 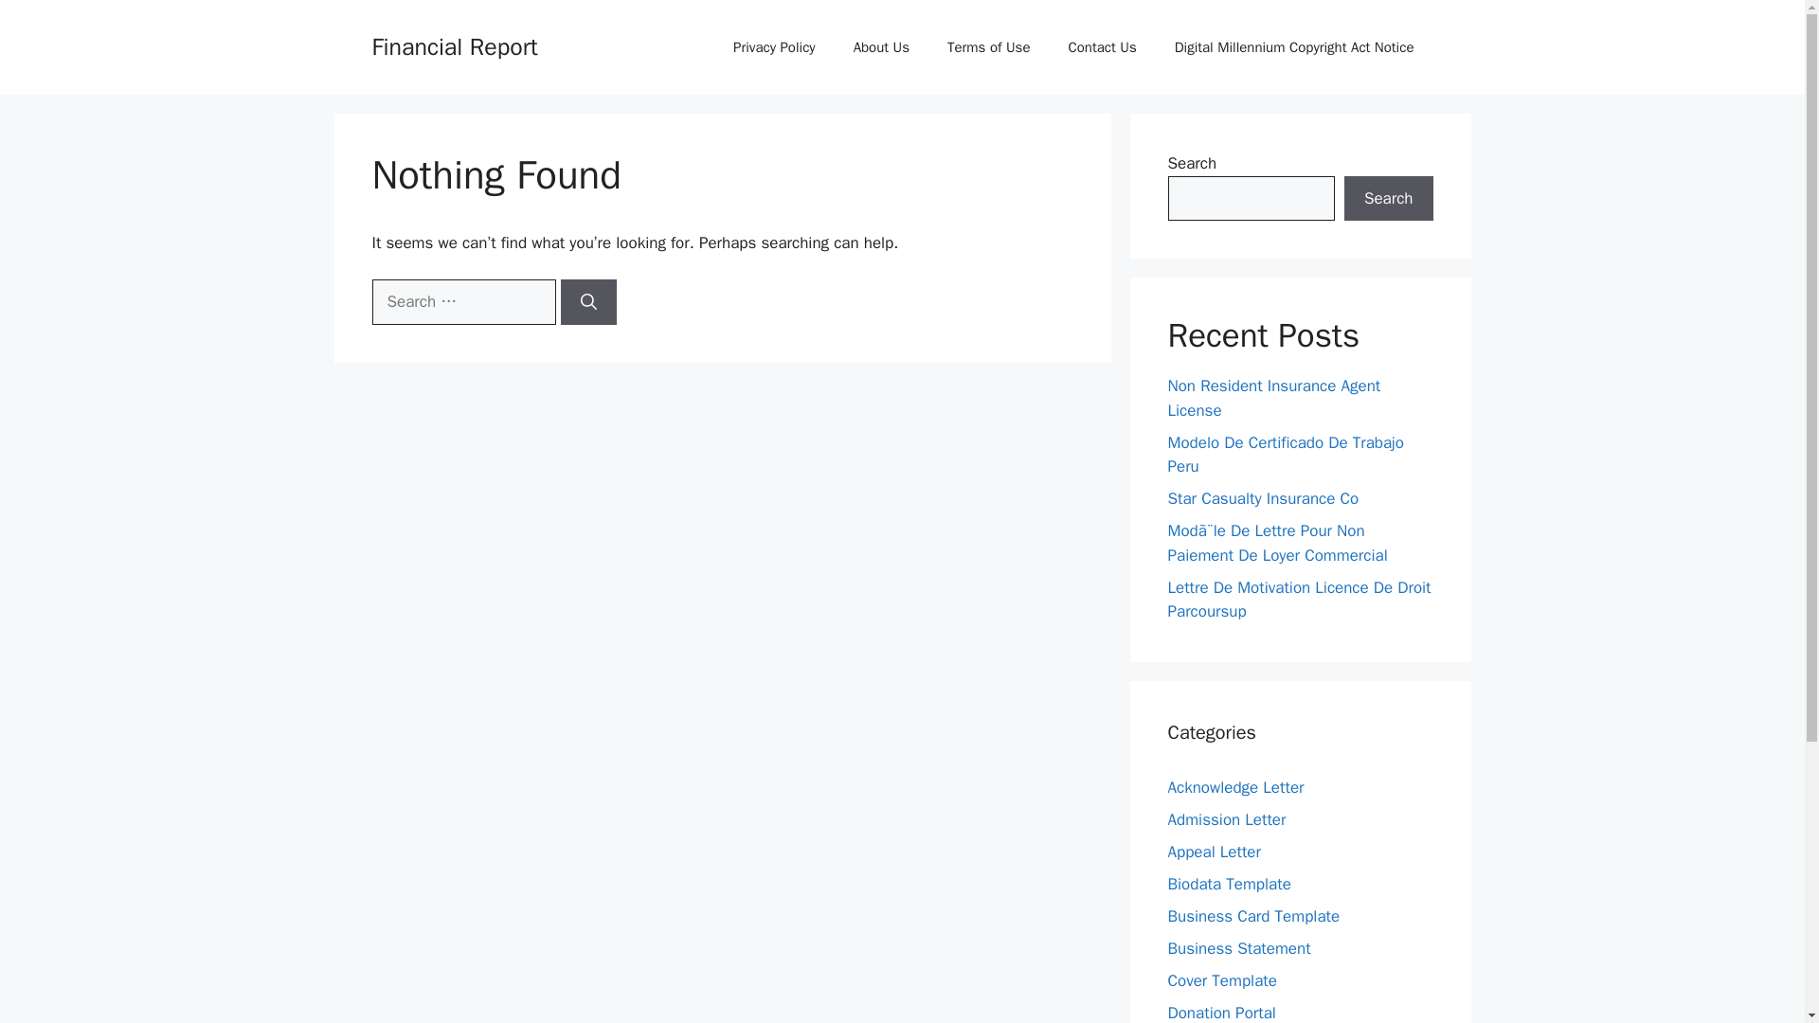 I want to click on Donation Portal, so click(x=1220, y=1012).